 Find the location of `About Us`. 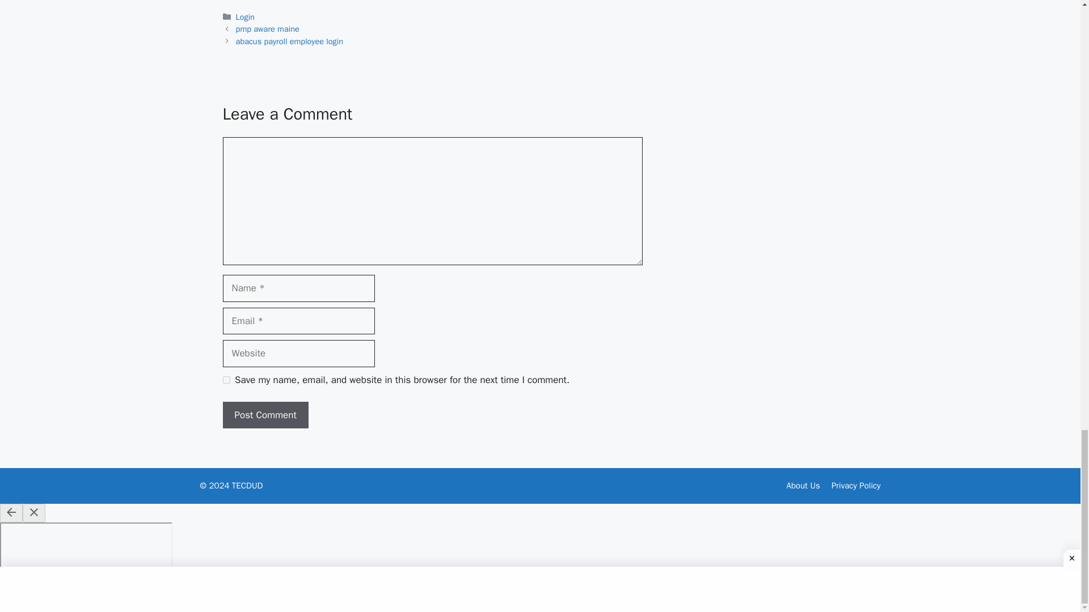

About Us is located at coordinates (803, 485).